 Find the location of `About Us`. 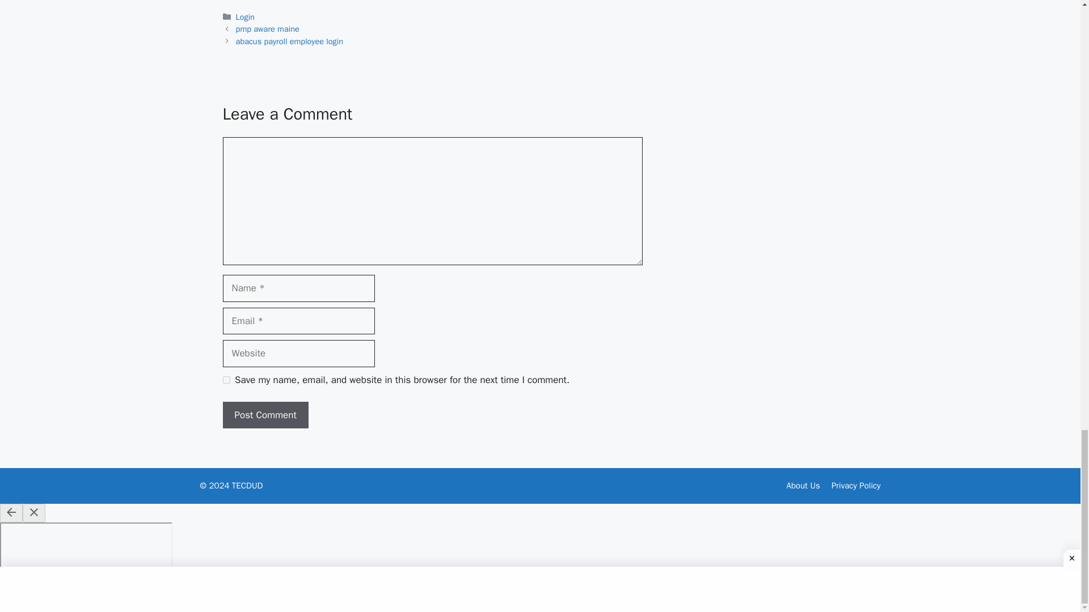

About Us is located at coordinates (803, 485).